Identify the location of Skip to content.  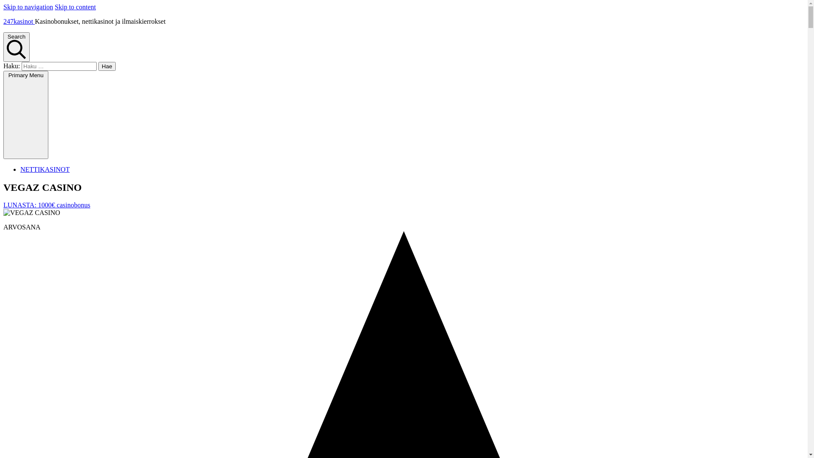
(75, 7).